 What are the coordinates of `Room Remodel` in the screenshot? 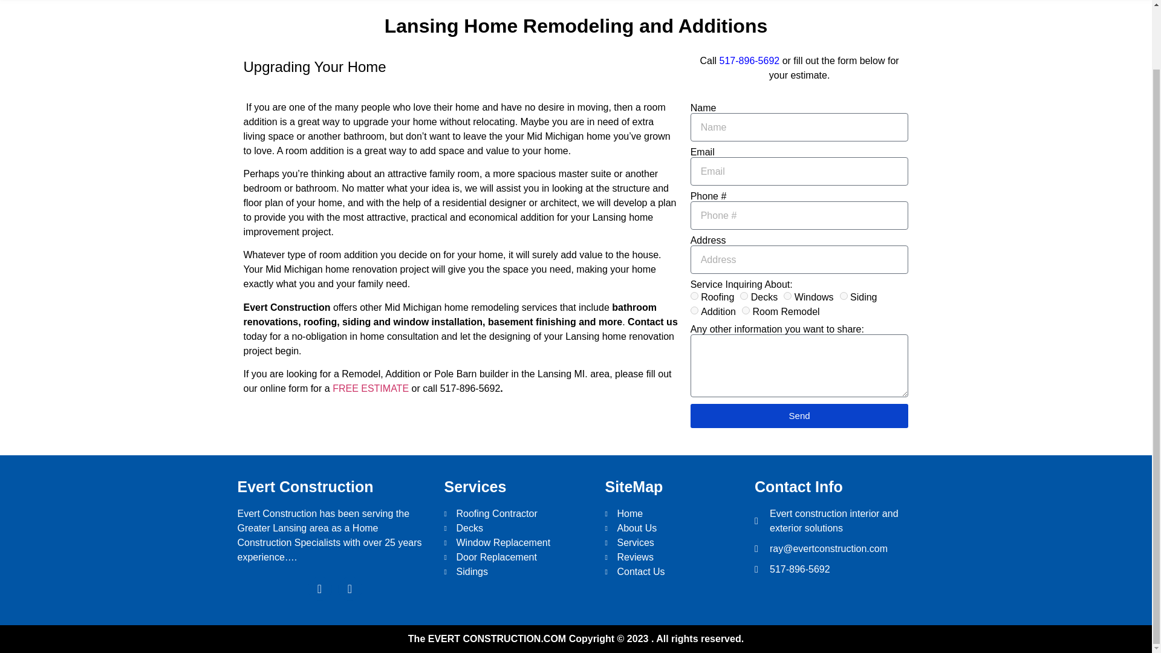 It's located at (746, 310).